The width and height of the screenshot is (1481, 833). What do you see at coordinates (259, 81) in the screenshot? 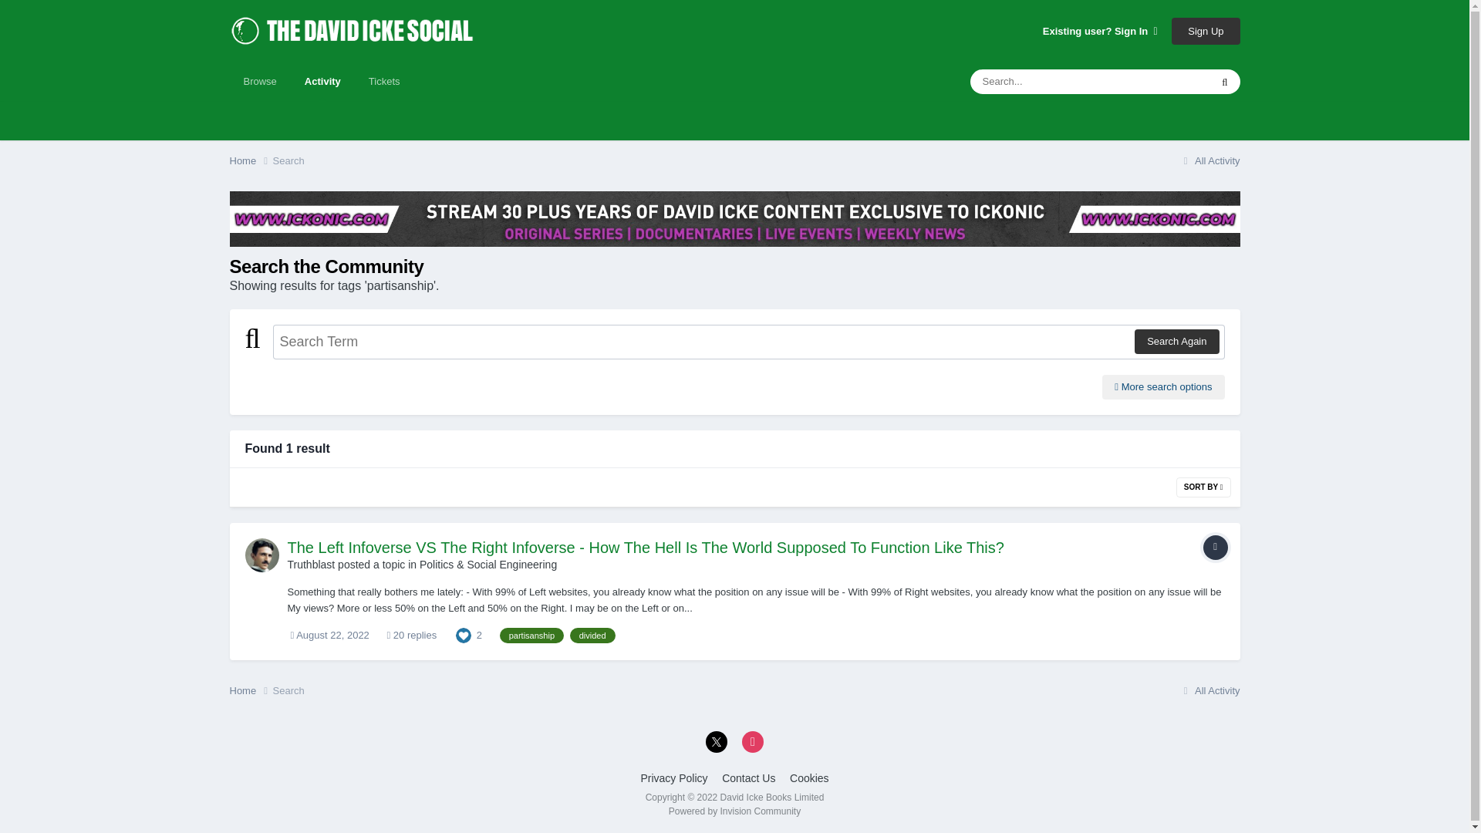
I see `Browse` at bounding box center [259, 81].